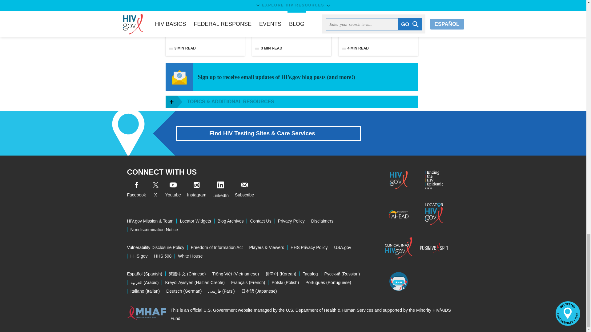 The width and height of the screenshot is (591, 332). What do you see at coordinates (197, 191) in the screenshot?
I see `Visit HIV.gov on Instagram` at bounding box center [197, 191].